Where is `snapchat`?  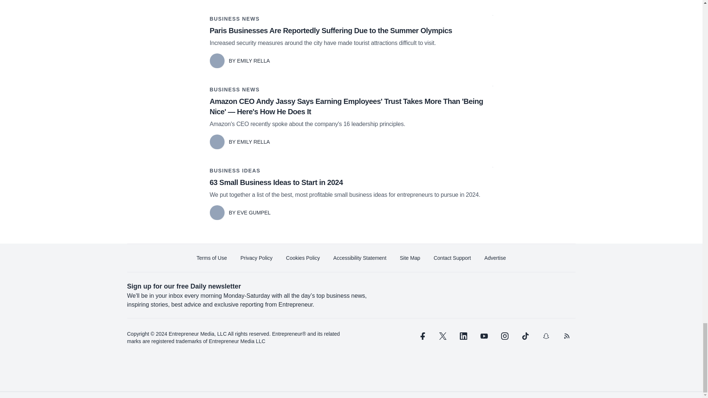 snapchat is located at coordinates (545, 336).